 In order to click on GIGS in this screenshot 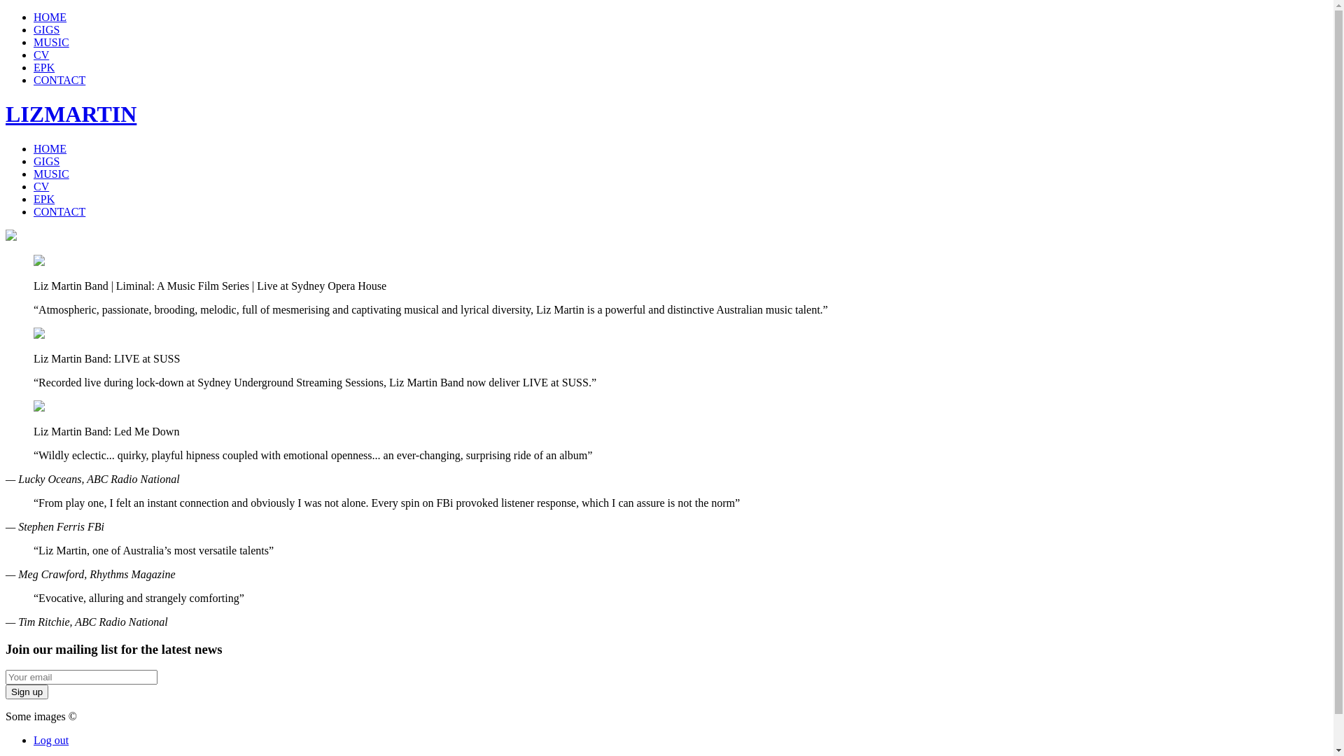, I will do `click(46, 161)`.